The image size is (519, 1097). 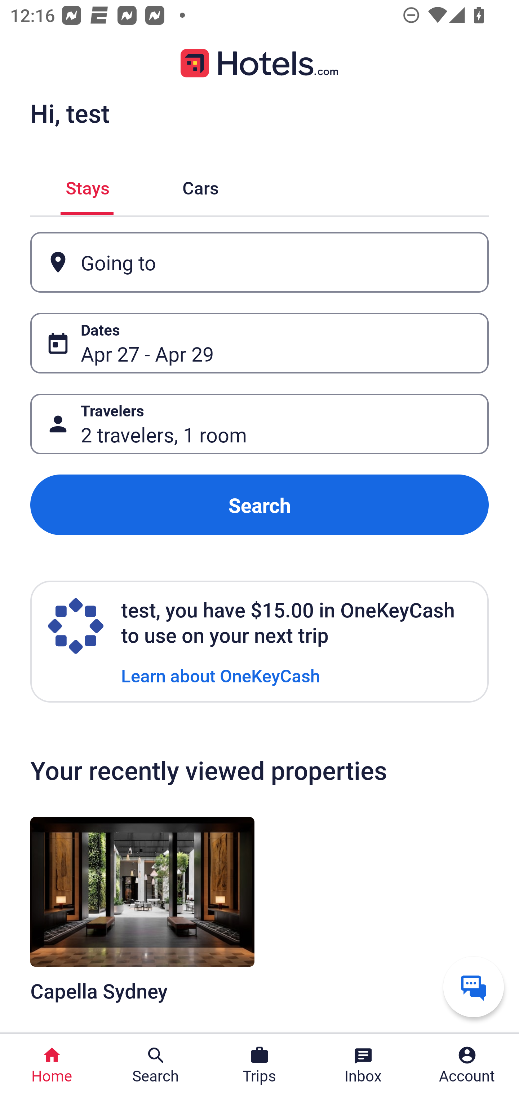 What do you see at coordinates (259, 424) in the screenshot?
I see `Travelers Button 2 travelers, 1 room` at bounding box center [259, 424].